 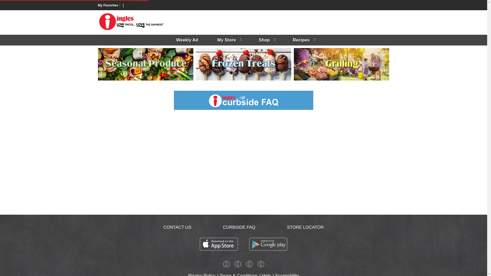 I want to click on facebook, so click(x=226, y=265).